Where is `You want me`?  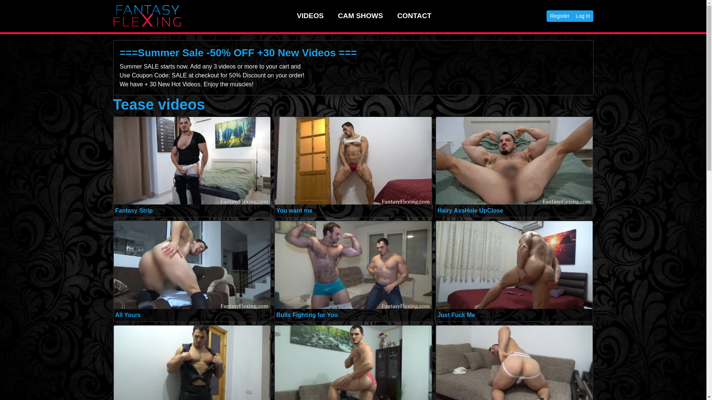 You want me is located at coordinates (294, 210).